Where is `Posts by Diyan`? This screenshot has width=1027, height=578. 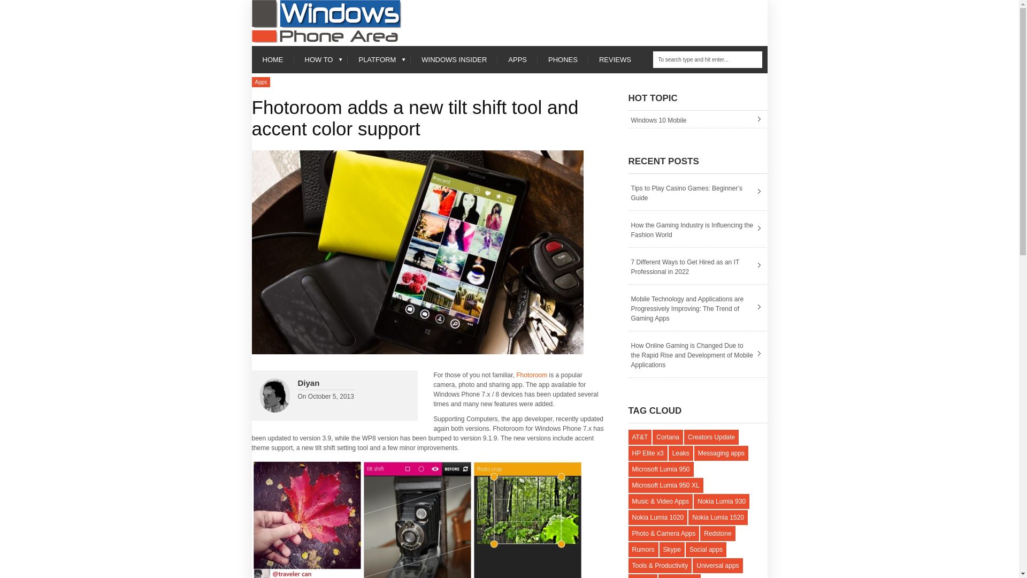 Posts by Diyan is located at coordinates (308, 383).